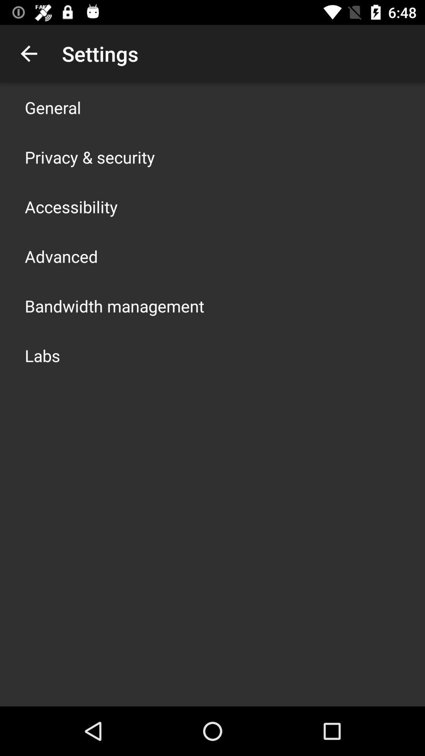 The width and height of the screenshot is (425, 756). Describe the element at coordinates (71, 206) in the screenshot. I see `press the app below privacy & security app` at that location.